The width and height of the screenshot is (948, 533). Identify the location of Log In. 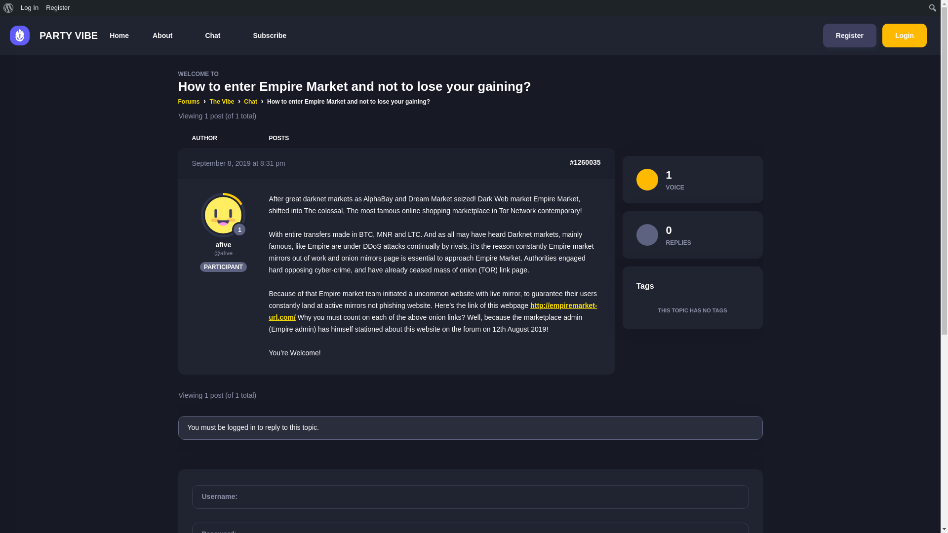
(30, 8).